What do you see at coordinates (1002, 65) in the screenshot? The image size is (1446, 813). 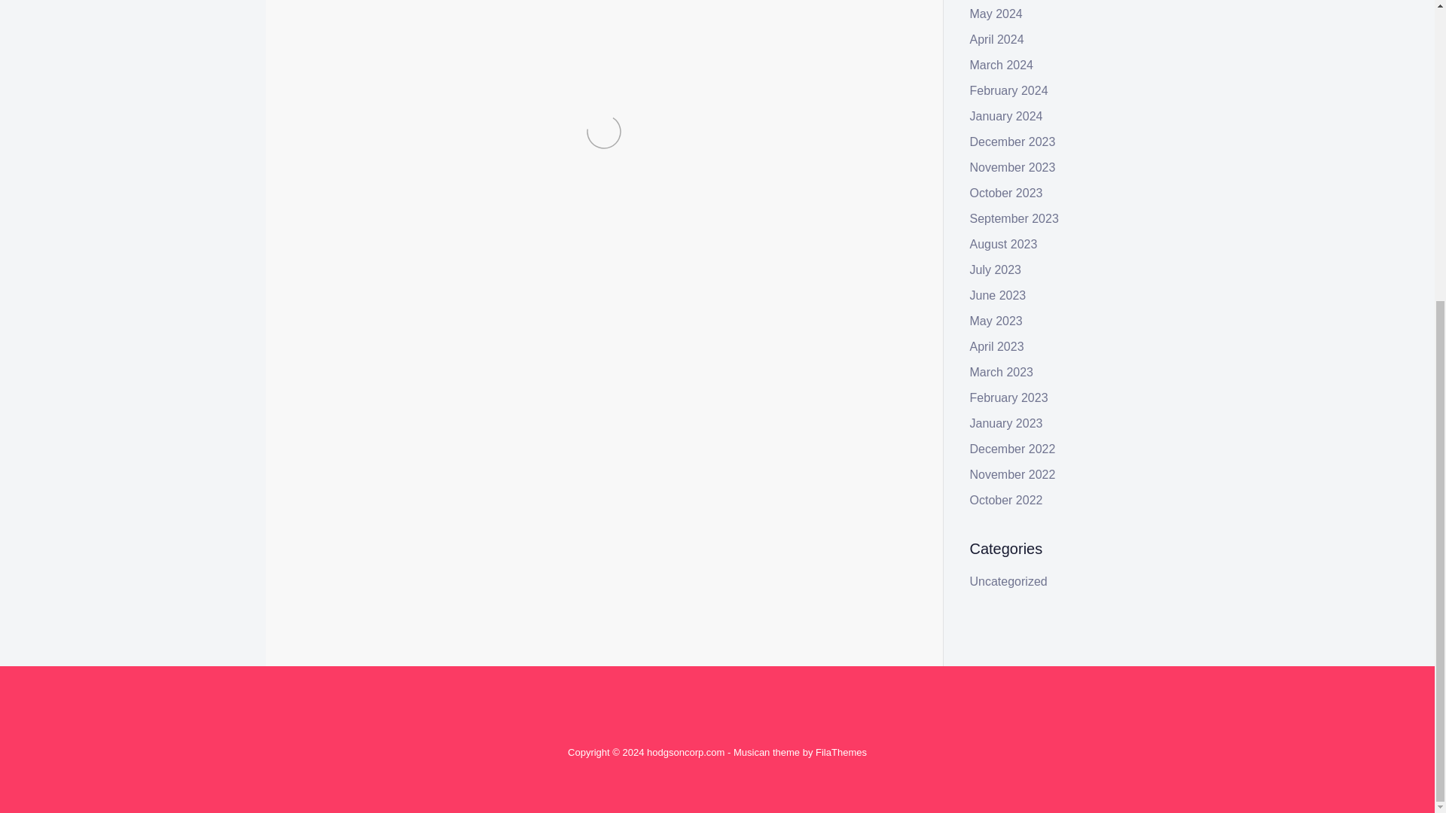 I see `March 2024` at bounding box center [1002, 65].